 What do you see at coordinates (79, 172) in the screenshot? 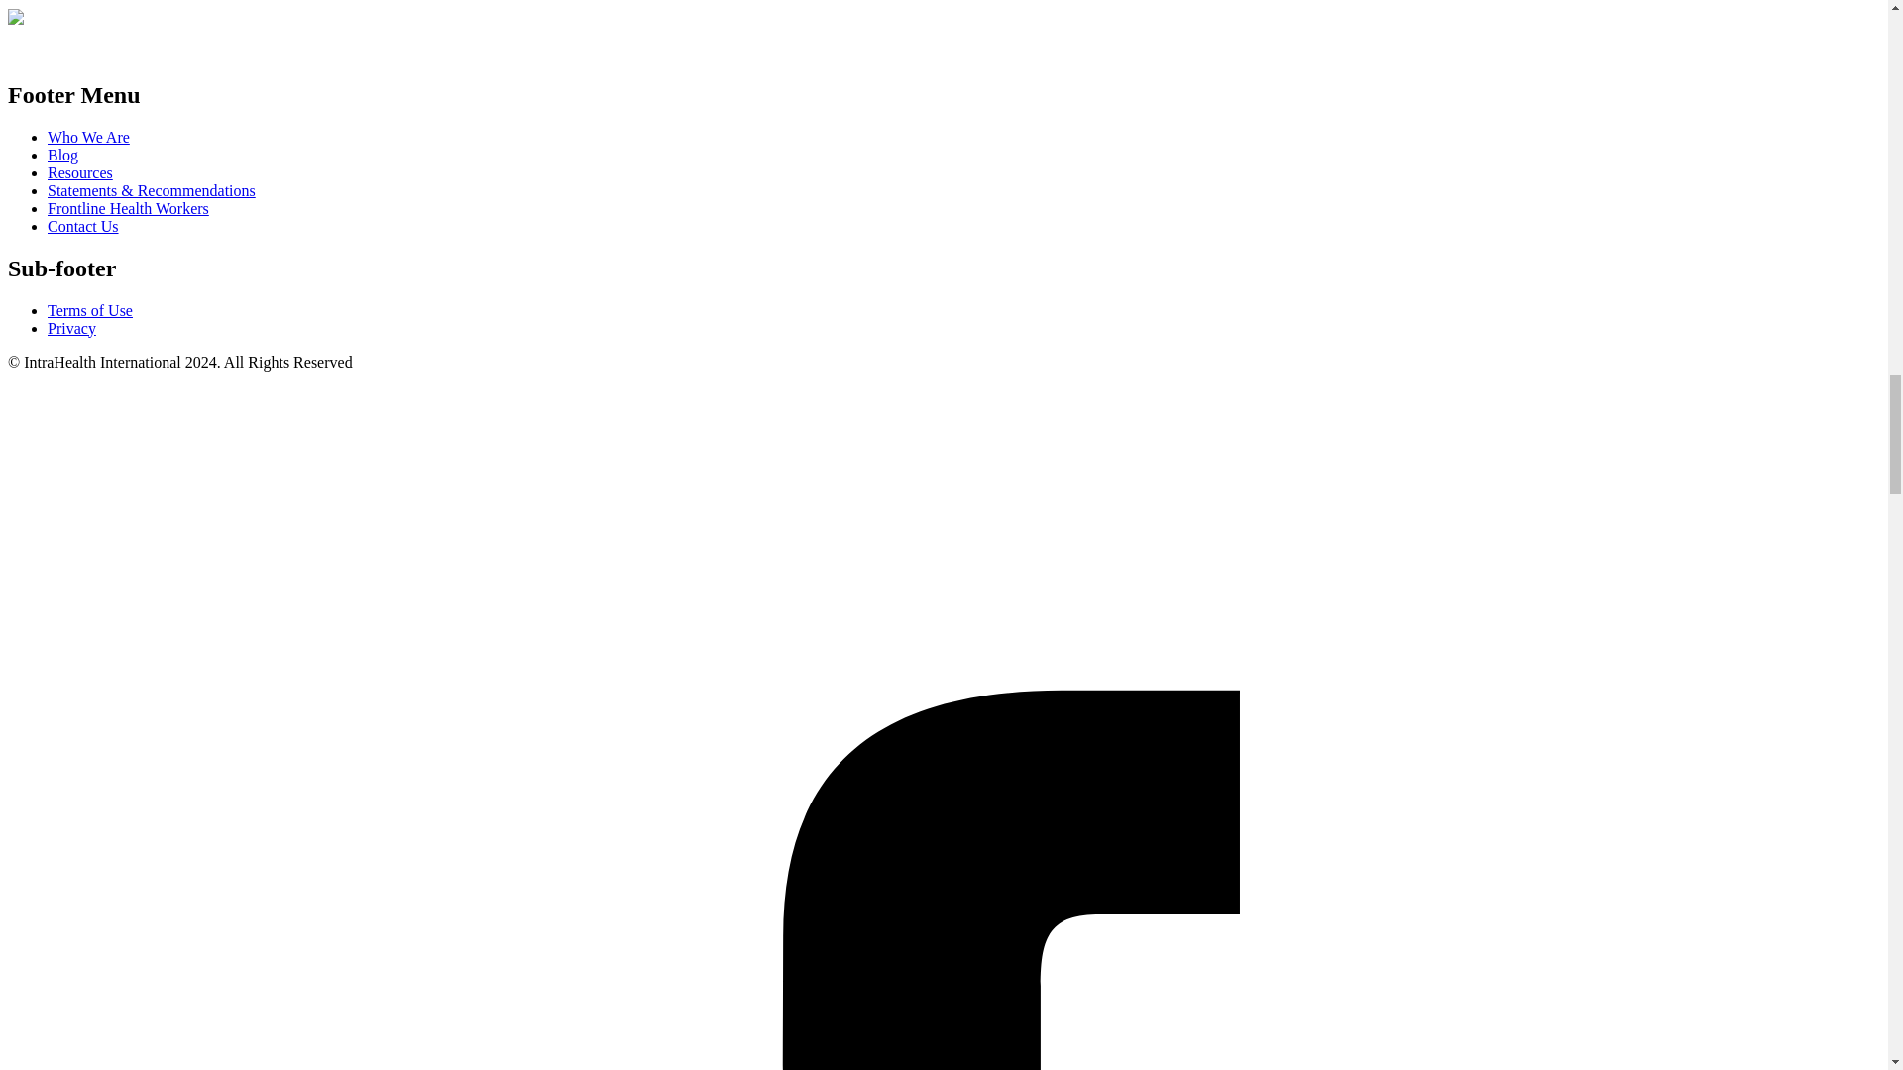
I see `Resources` at bounding box center [79, 172].